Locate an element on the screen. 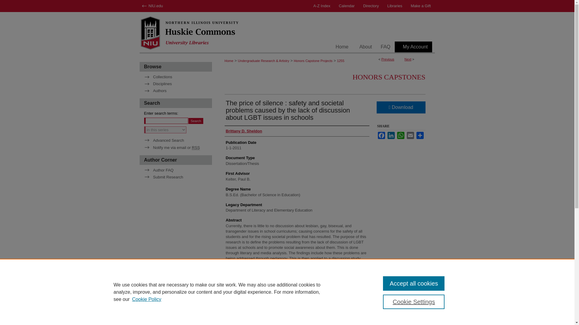  FAQ is located at coordinates (385, 47).